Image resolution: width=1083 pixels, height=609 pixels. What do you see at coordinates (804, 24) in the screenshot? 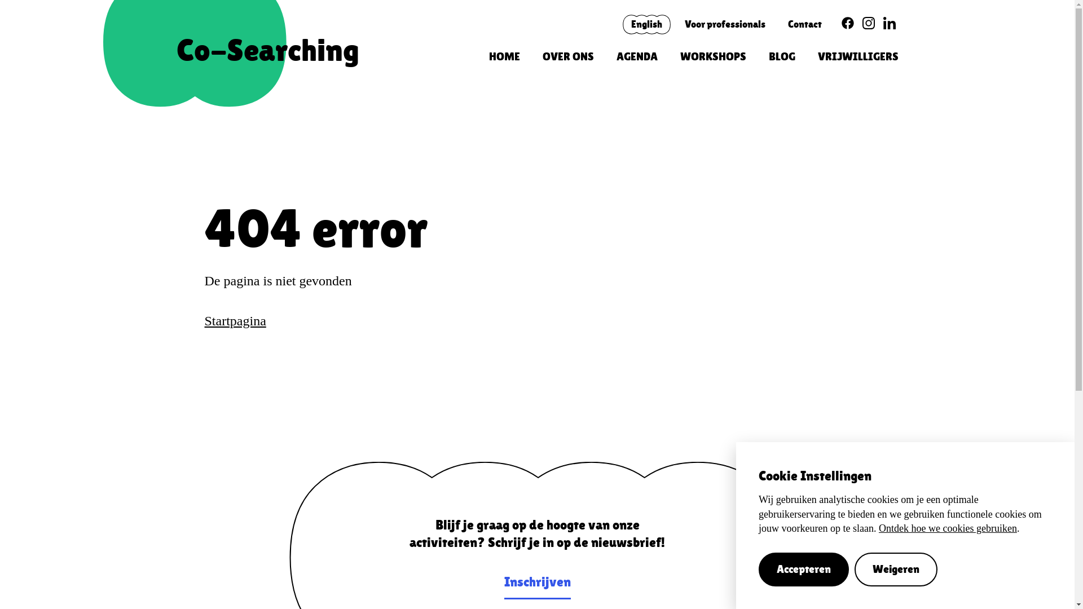
I see `Contact` at bounding box center [804, 24].